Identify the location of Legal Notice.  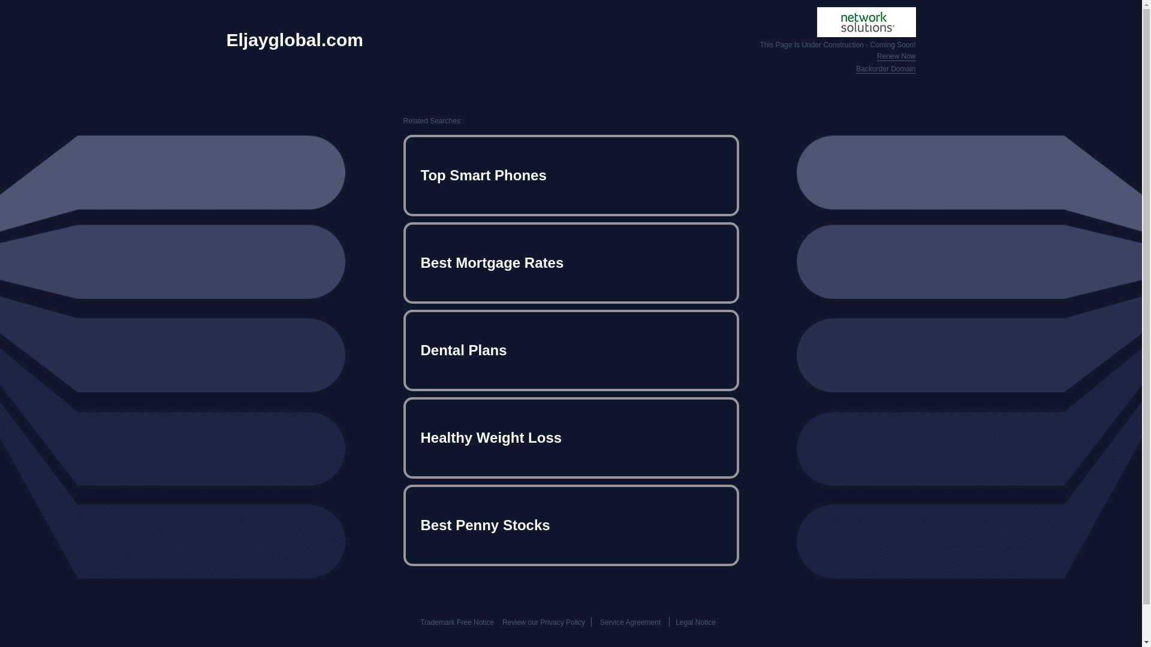
(695, 622).